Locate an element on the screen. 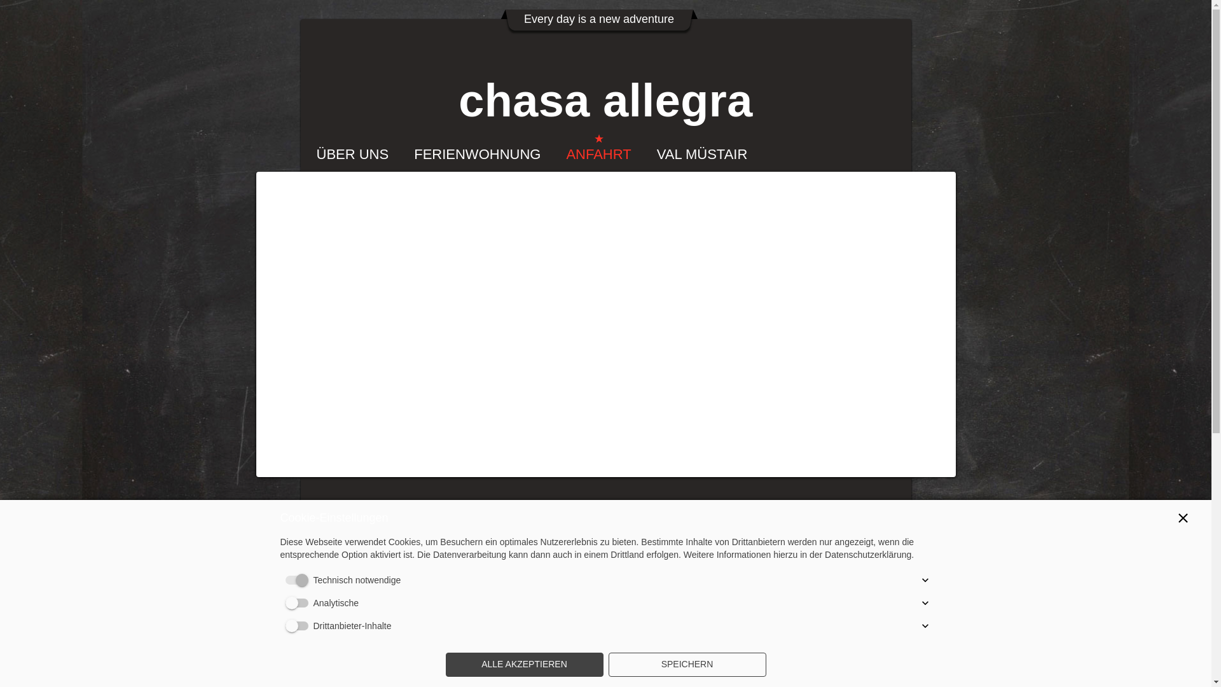  FERIENWOHNUNG is located at coordinates (477, 155).